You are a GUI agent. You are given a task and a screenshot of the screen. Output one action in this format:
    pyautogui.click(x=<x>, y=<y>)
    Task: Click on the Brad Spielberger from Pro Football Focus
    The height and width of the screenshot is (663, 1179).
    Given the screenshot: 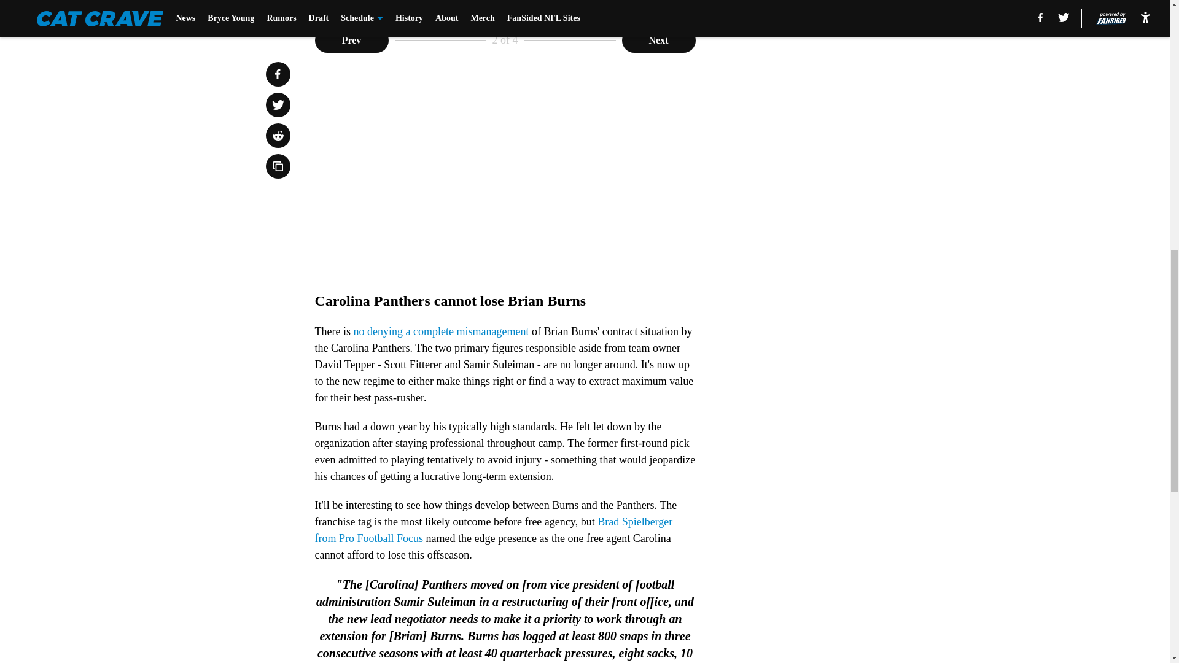 What is the action you would take?
    pyautogui.click(x=493, y=530)
    